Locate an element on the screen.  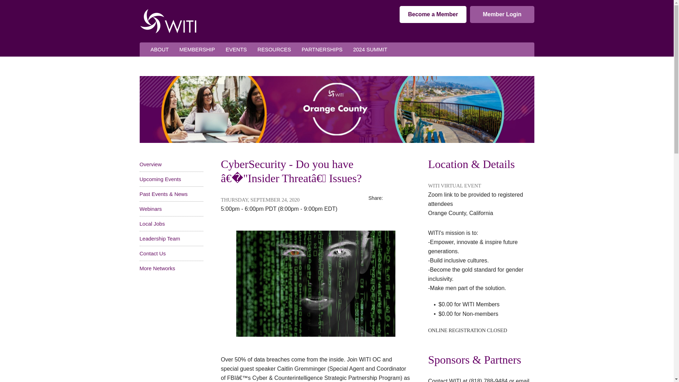
ABOUT is located at coordinates (159, 50).